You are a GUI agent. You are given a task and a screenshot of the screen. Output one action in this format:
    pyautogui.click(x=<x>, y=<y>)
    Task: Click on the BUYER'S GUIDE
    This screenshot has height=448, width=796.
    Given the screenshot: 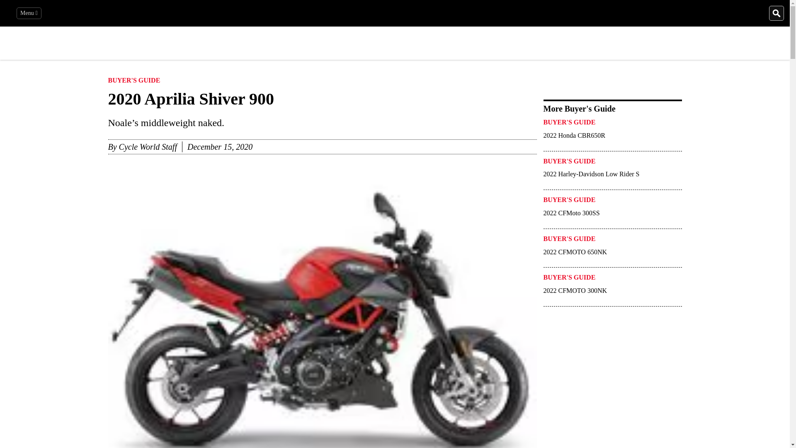 What is the action you would take?
    pyautogui.click(x=569, y=124)
    